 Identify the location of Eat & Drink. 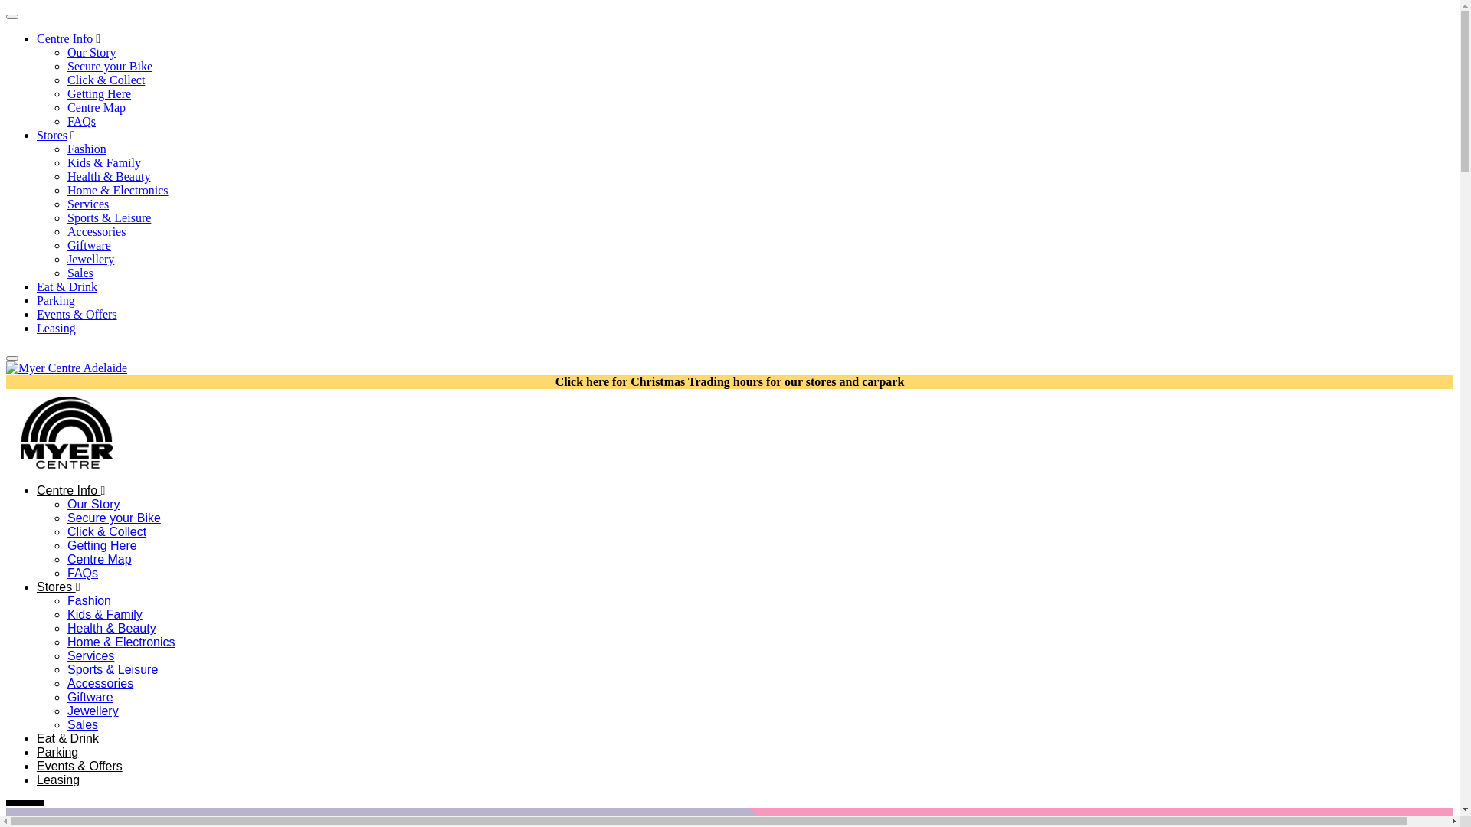
(67, 286).